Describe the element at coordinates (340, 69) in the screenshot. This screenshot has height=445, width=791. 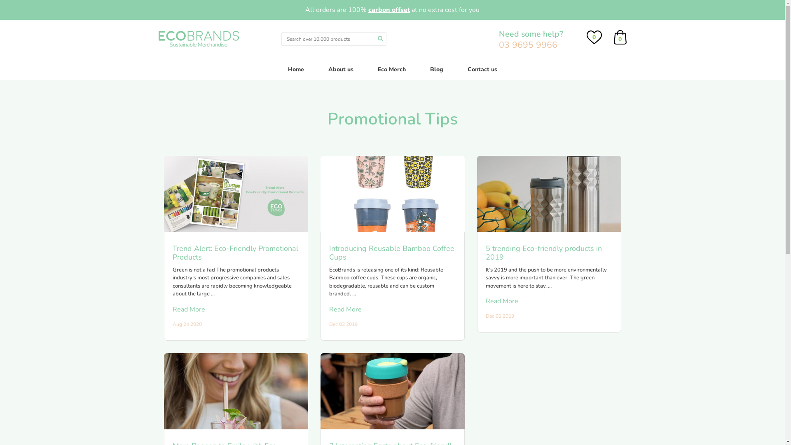
I see `About us` at that location.